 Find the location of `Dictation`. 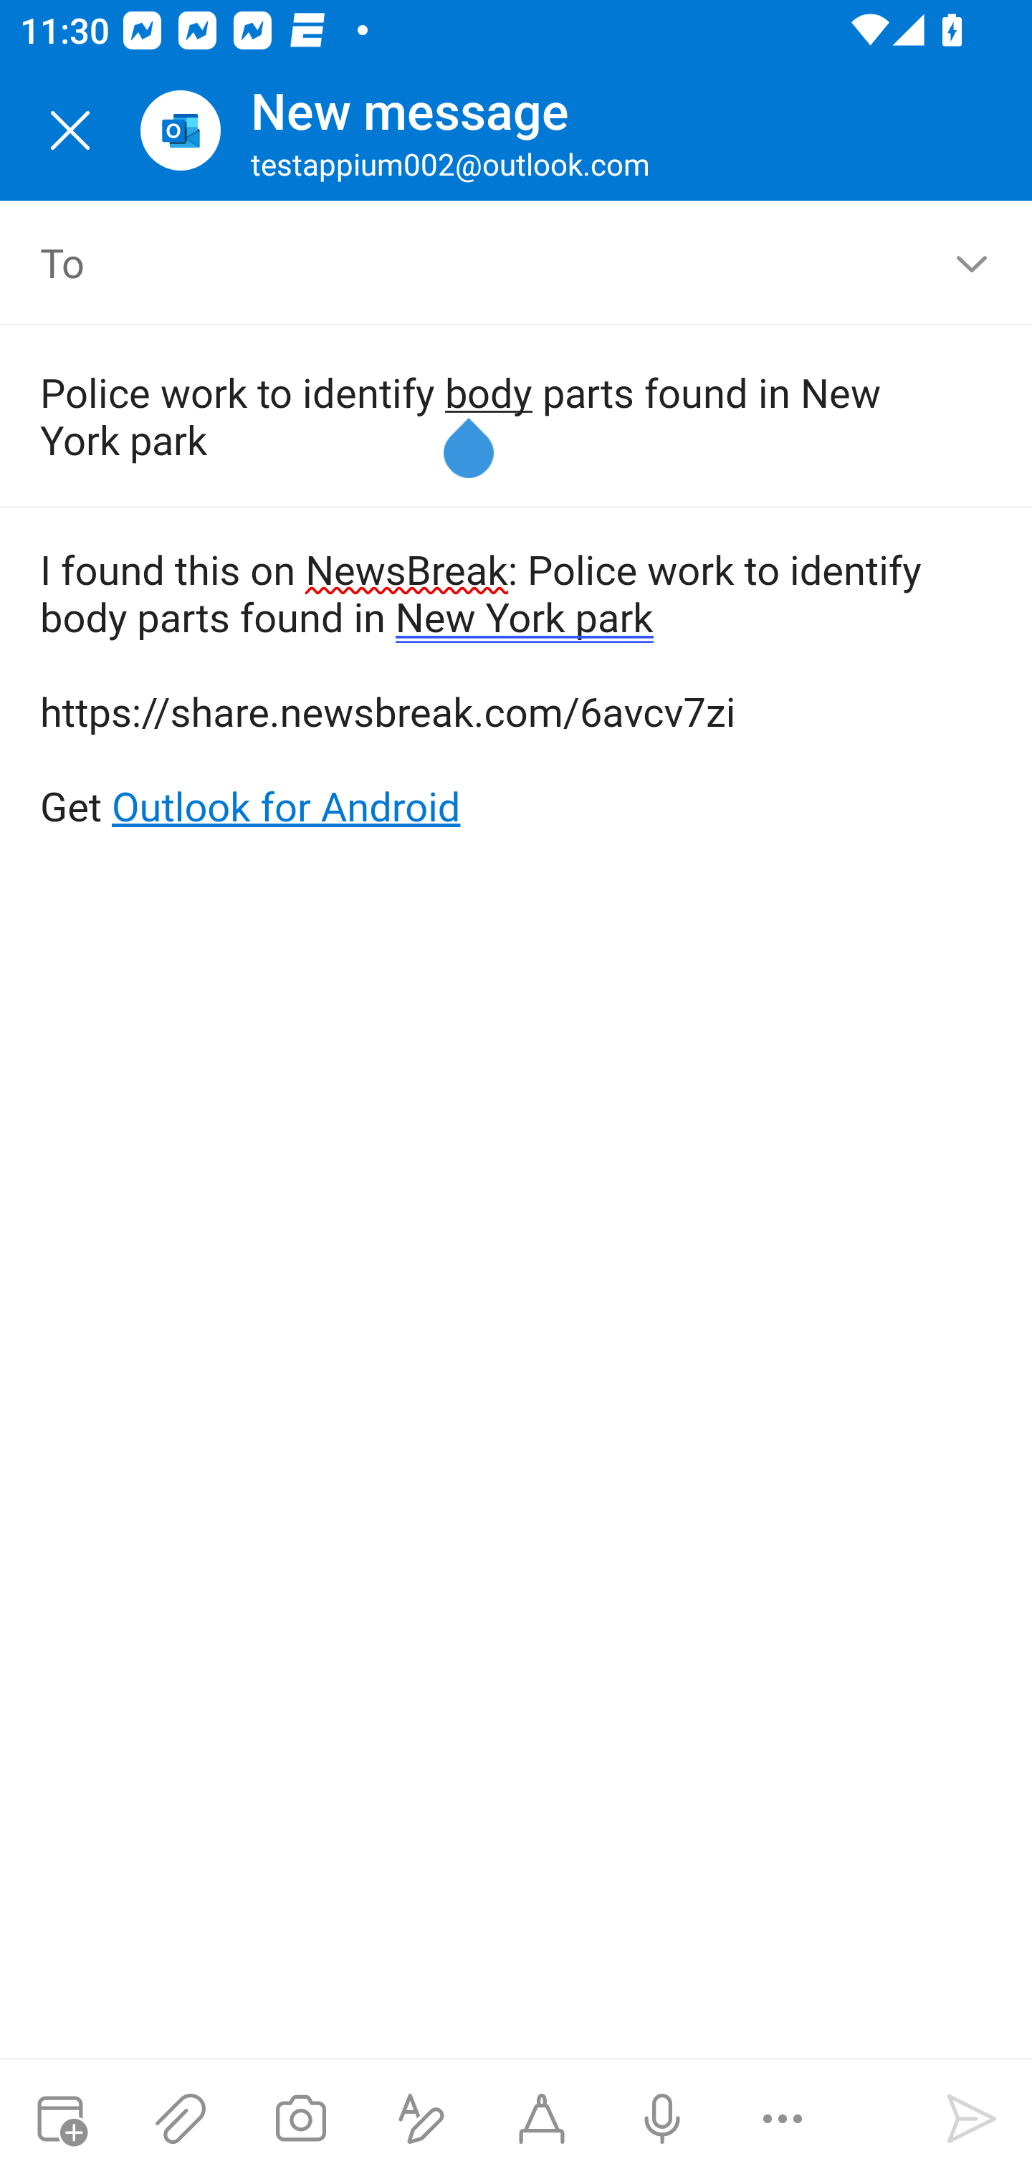

Dictation is located at coordinates (661, 2119).